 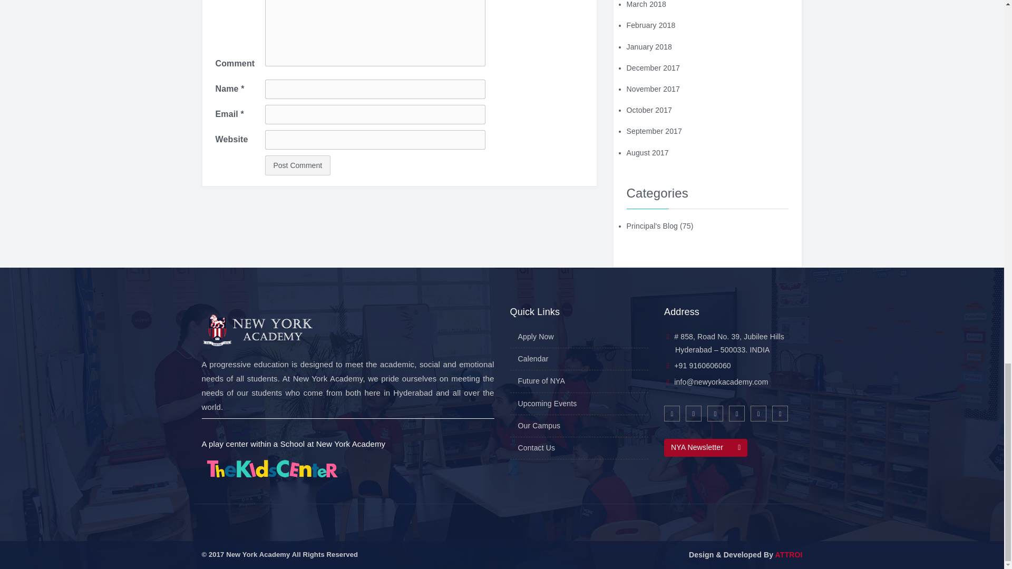 What do you see at coordinates (297, 165) in the screenshot?
I see `Post Comment` at bounding box center [297, 165].